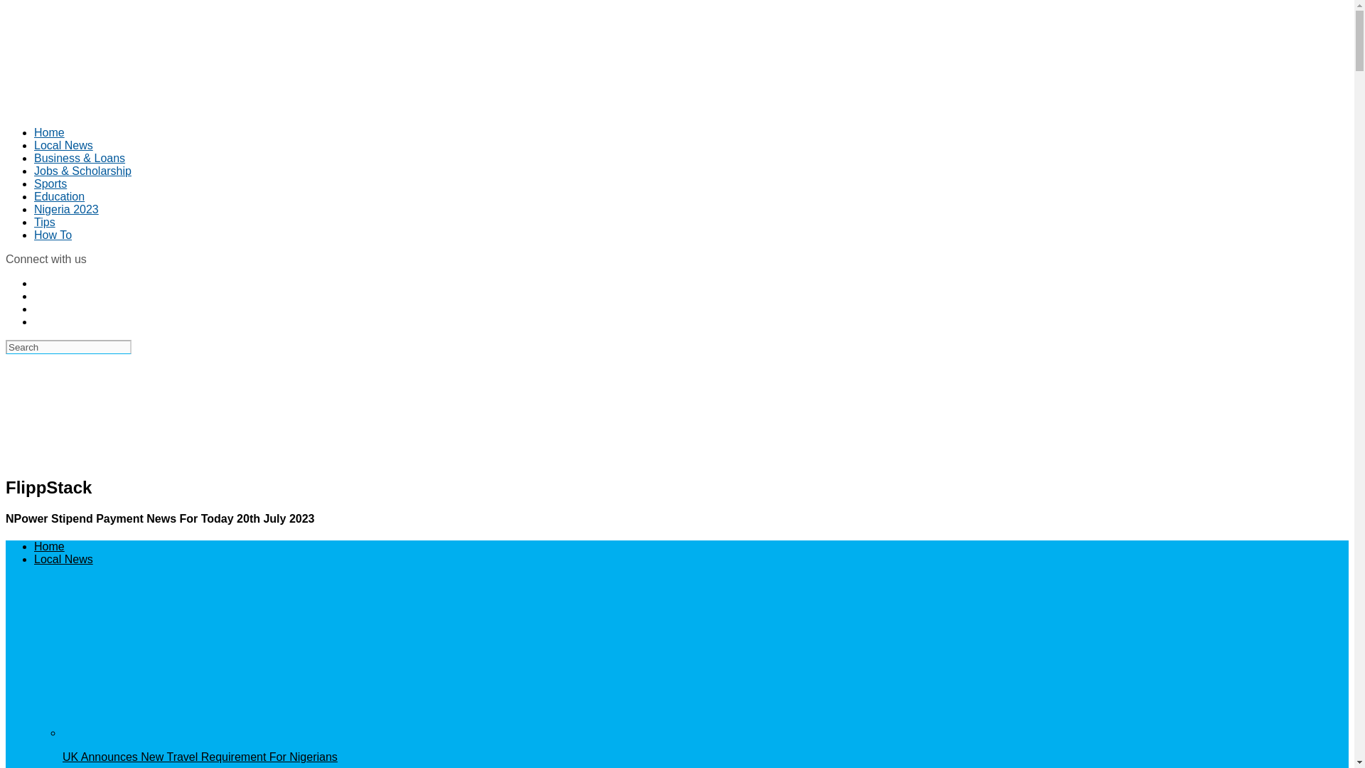 The width and height of the screenshot is (1365, 768). I want to click on How To, so click(53, 235).